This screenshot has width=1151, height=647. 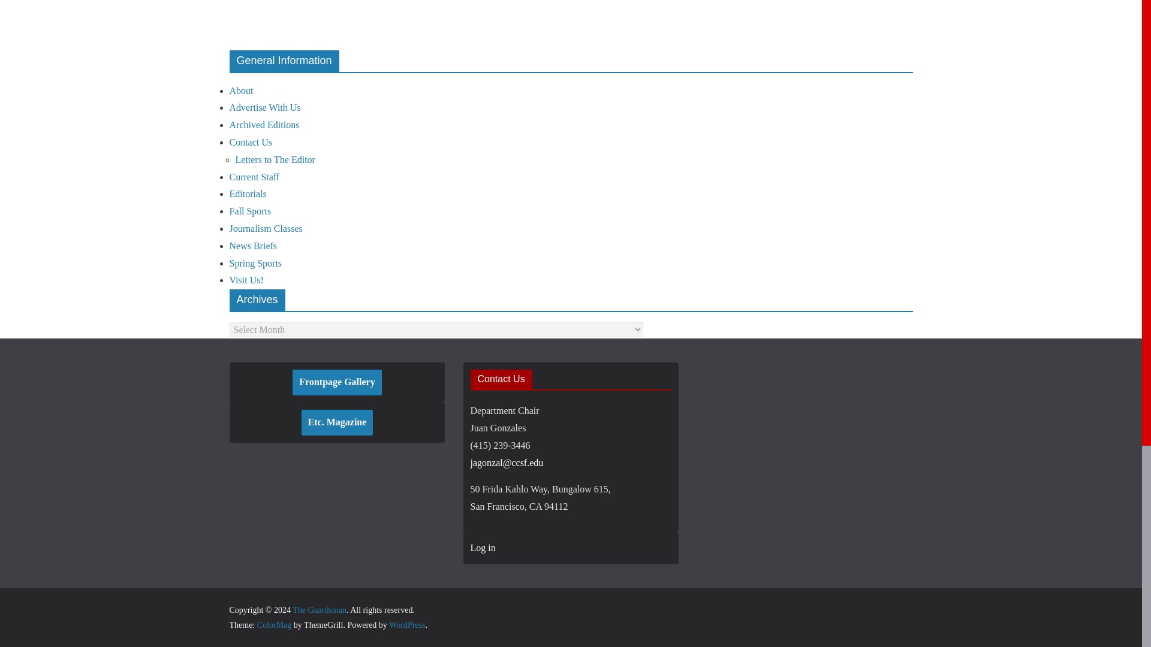 What do you see at coordinates (253, 246) in the screenshot?
I see `News Briefs` at bounding box center [253, 246].